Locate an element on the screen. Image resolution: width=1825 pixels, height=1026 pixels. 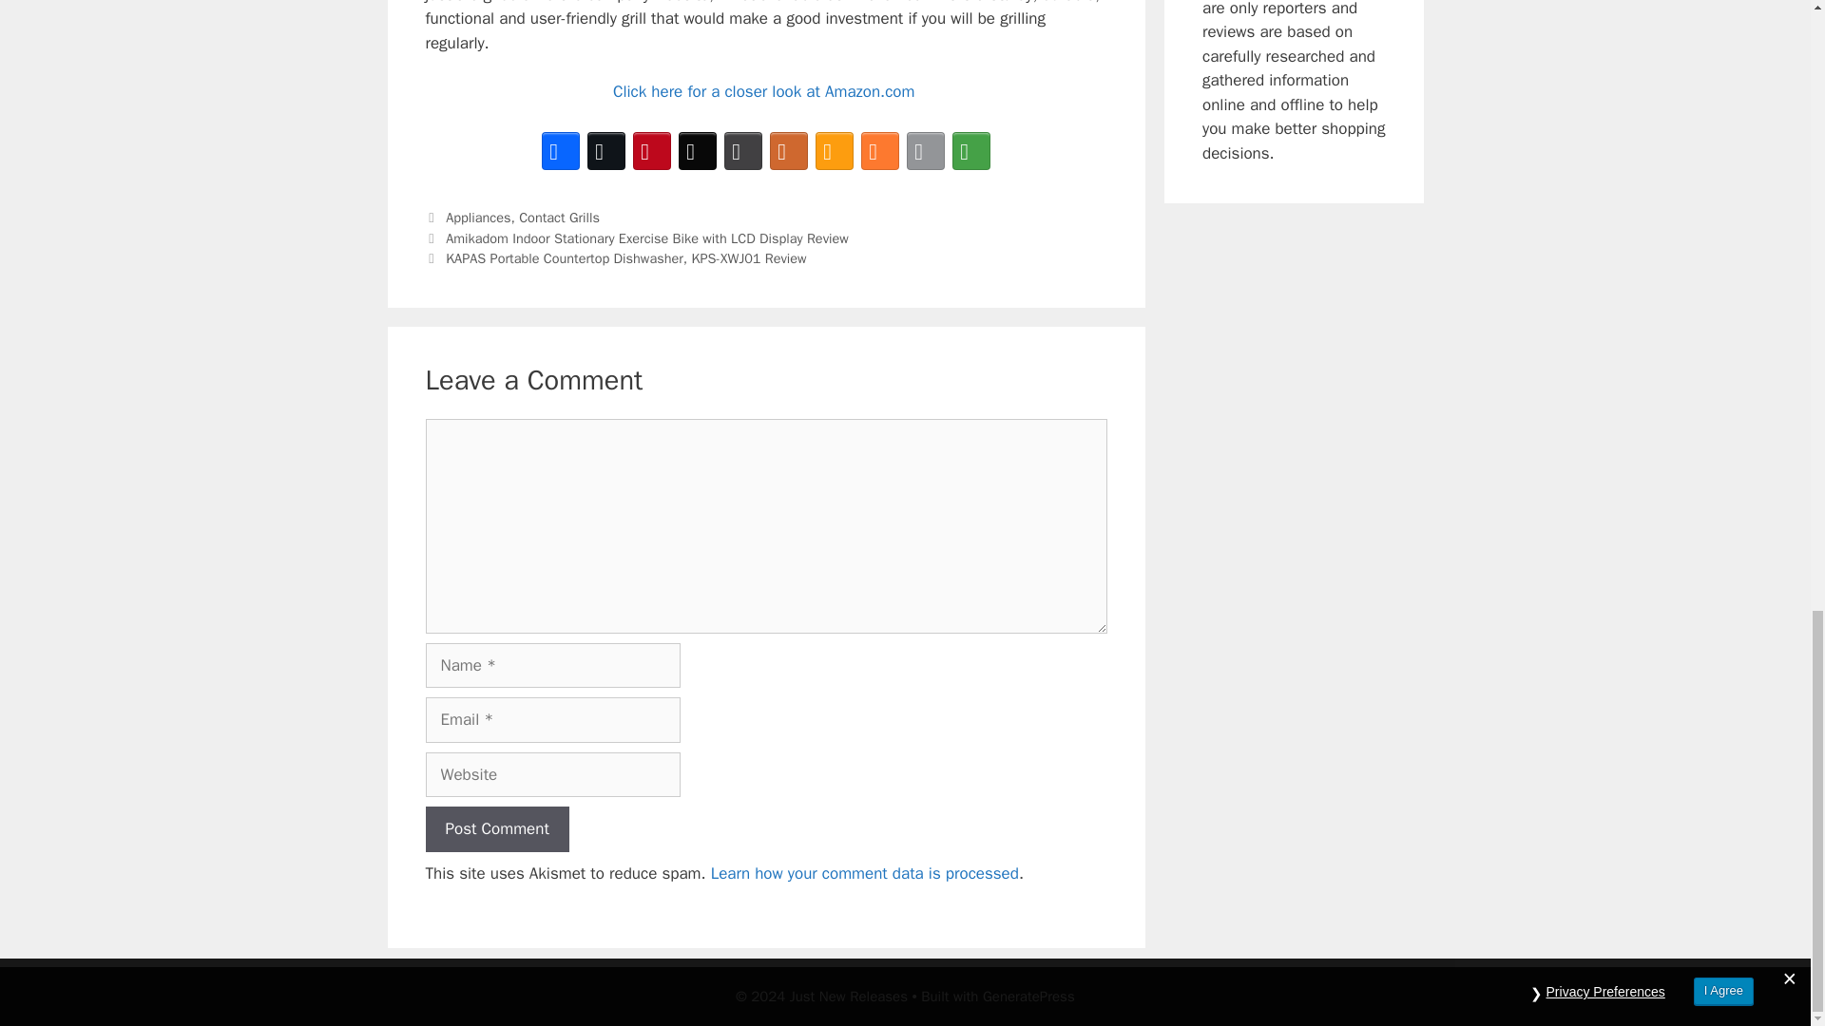
Plurk is located at coordinates (789, 150).